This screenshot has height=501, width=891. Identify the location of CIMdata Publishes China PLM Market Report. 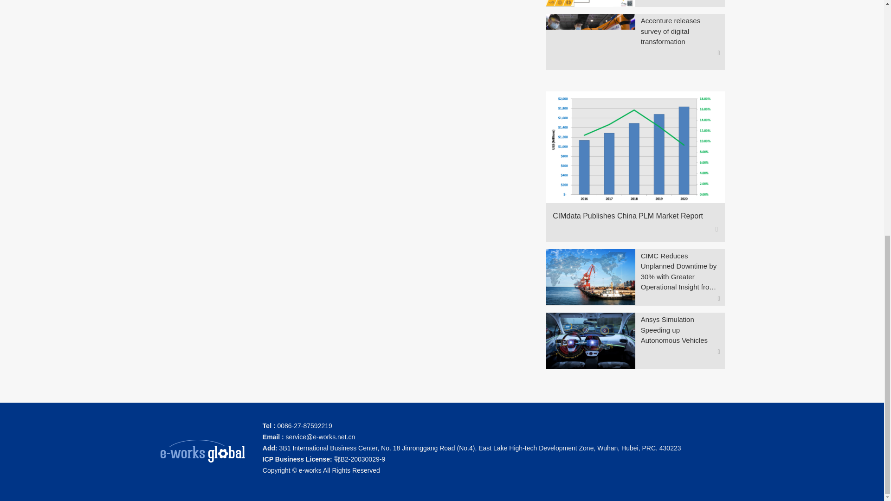
(631, 216).